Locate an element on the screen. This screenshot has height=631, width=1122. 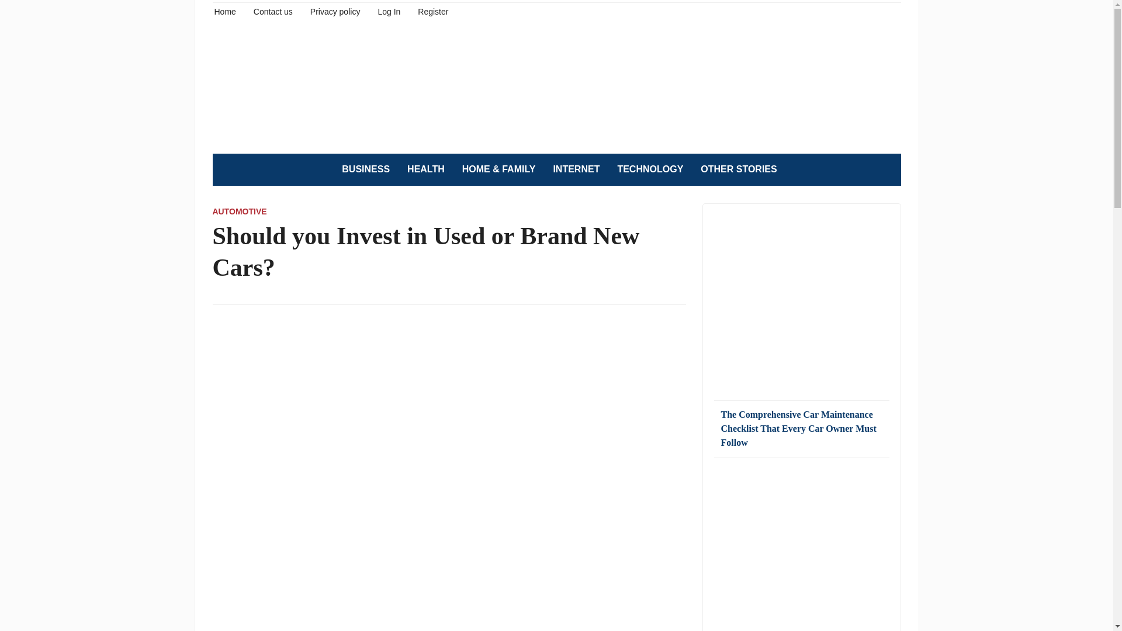
Register is located at coordinates (432, 11).